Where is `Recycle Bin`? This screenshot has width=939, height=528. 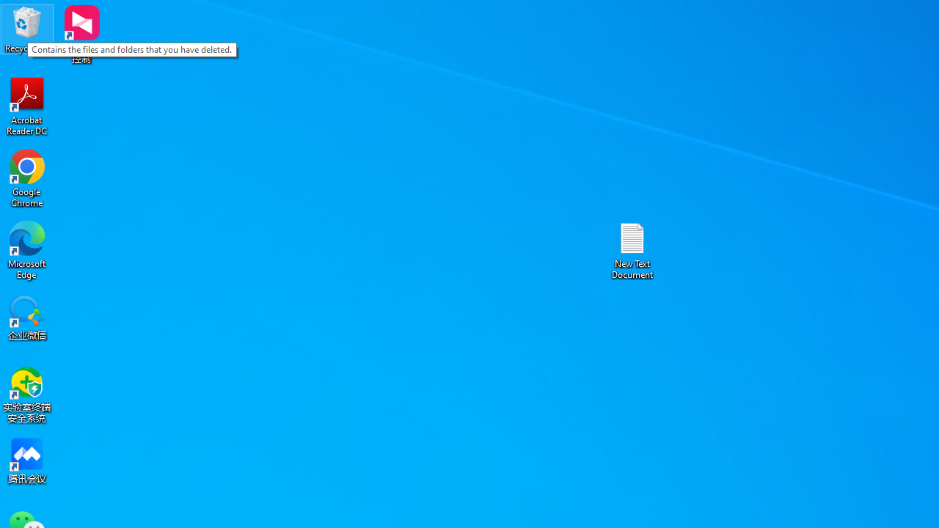 Recycle Bin is located at coordinates (27, 29).